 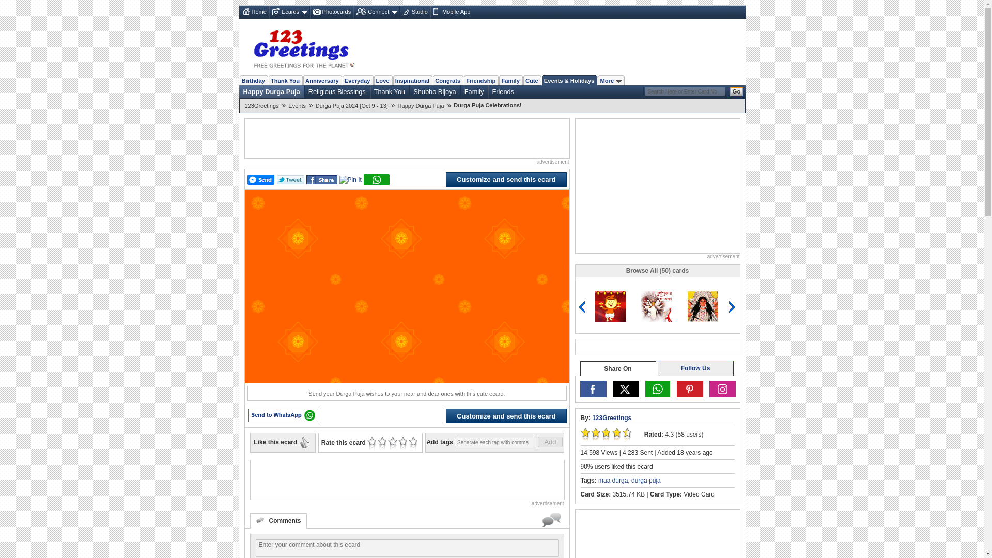 What do you see at coordinates (611, 80) in the screenshot?
I see `More` at bounding box center [611, 80].